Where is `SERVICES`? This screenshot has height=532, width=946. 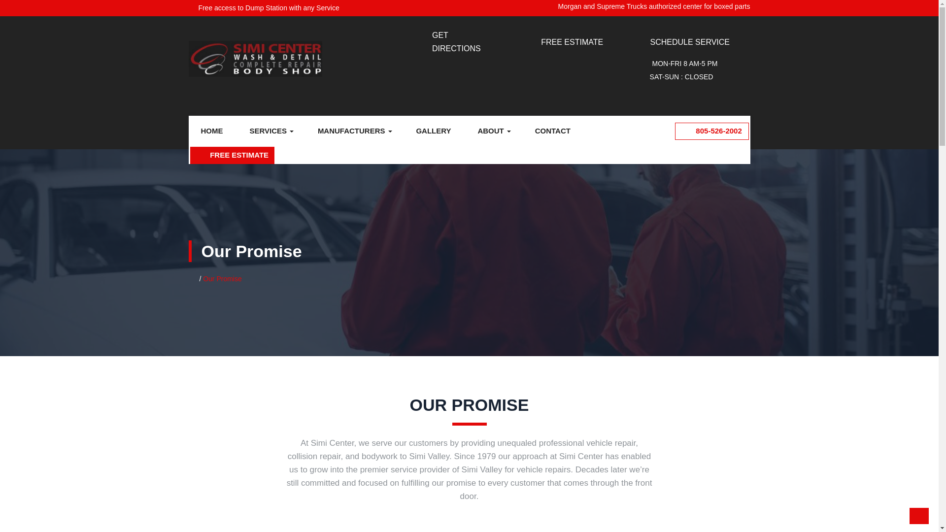
SERVICES is located at coordinates (270, 131).